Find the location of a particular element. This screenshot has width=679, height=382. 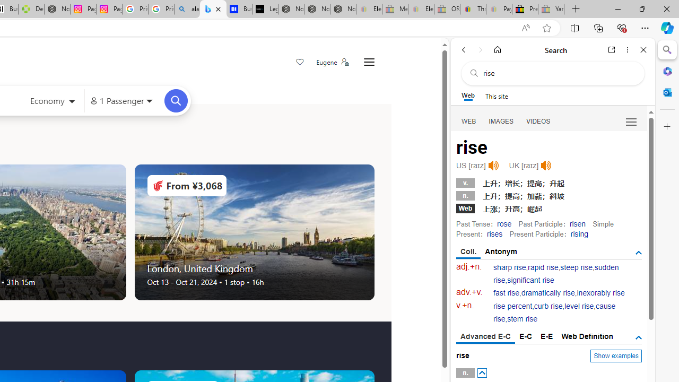

AutomationID: tgsb is located at coordinates (639, 253).